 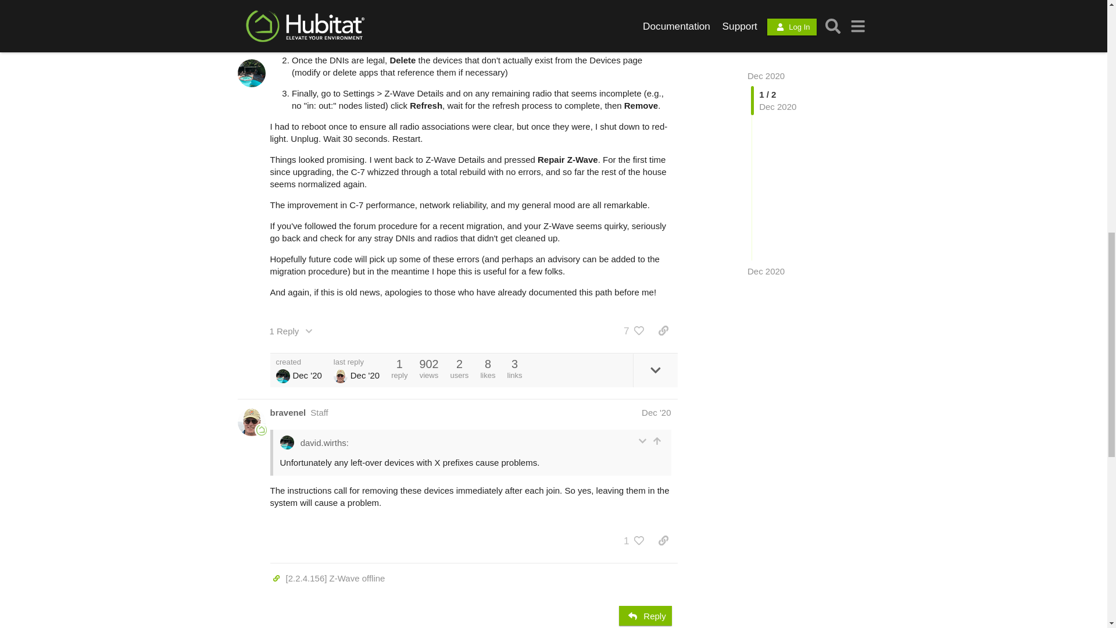 What do you see at coordinates (293, 331) in the screenshot?
I see `1 Reply` at bounding box center [293, 331].